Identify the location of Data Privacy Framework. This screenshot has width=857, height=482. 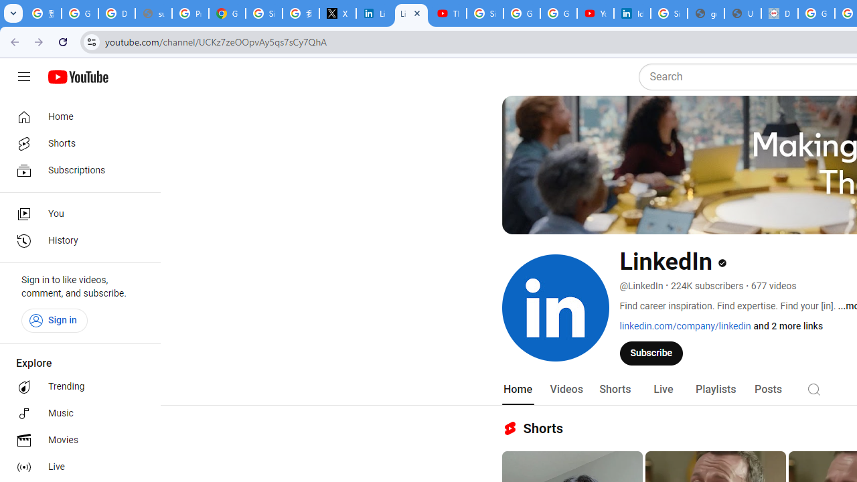
(779, 13).